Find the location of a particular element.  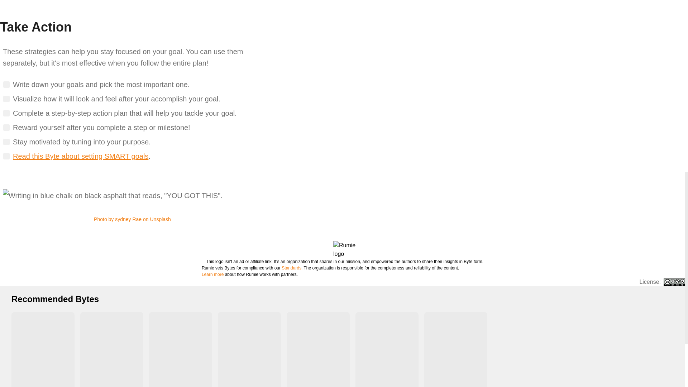

on is located at coordinates (6, 142).